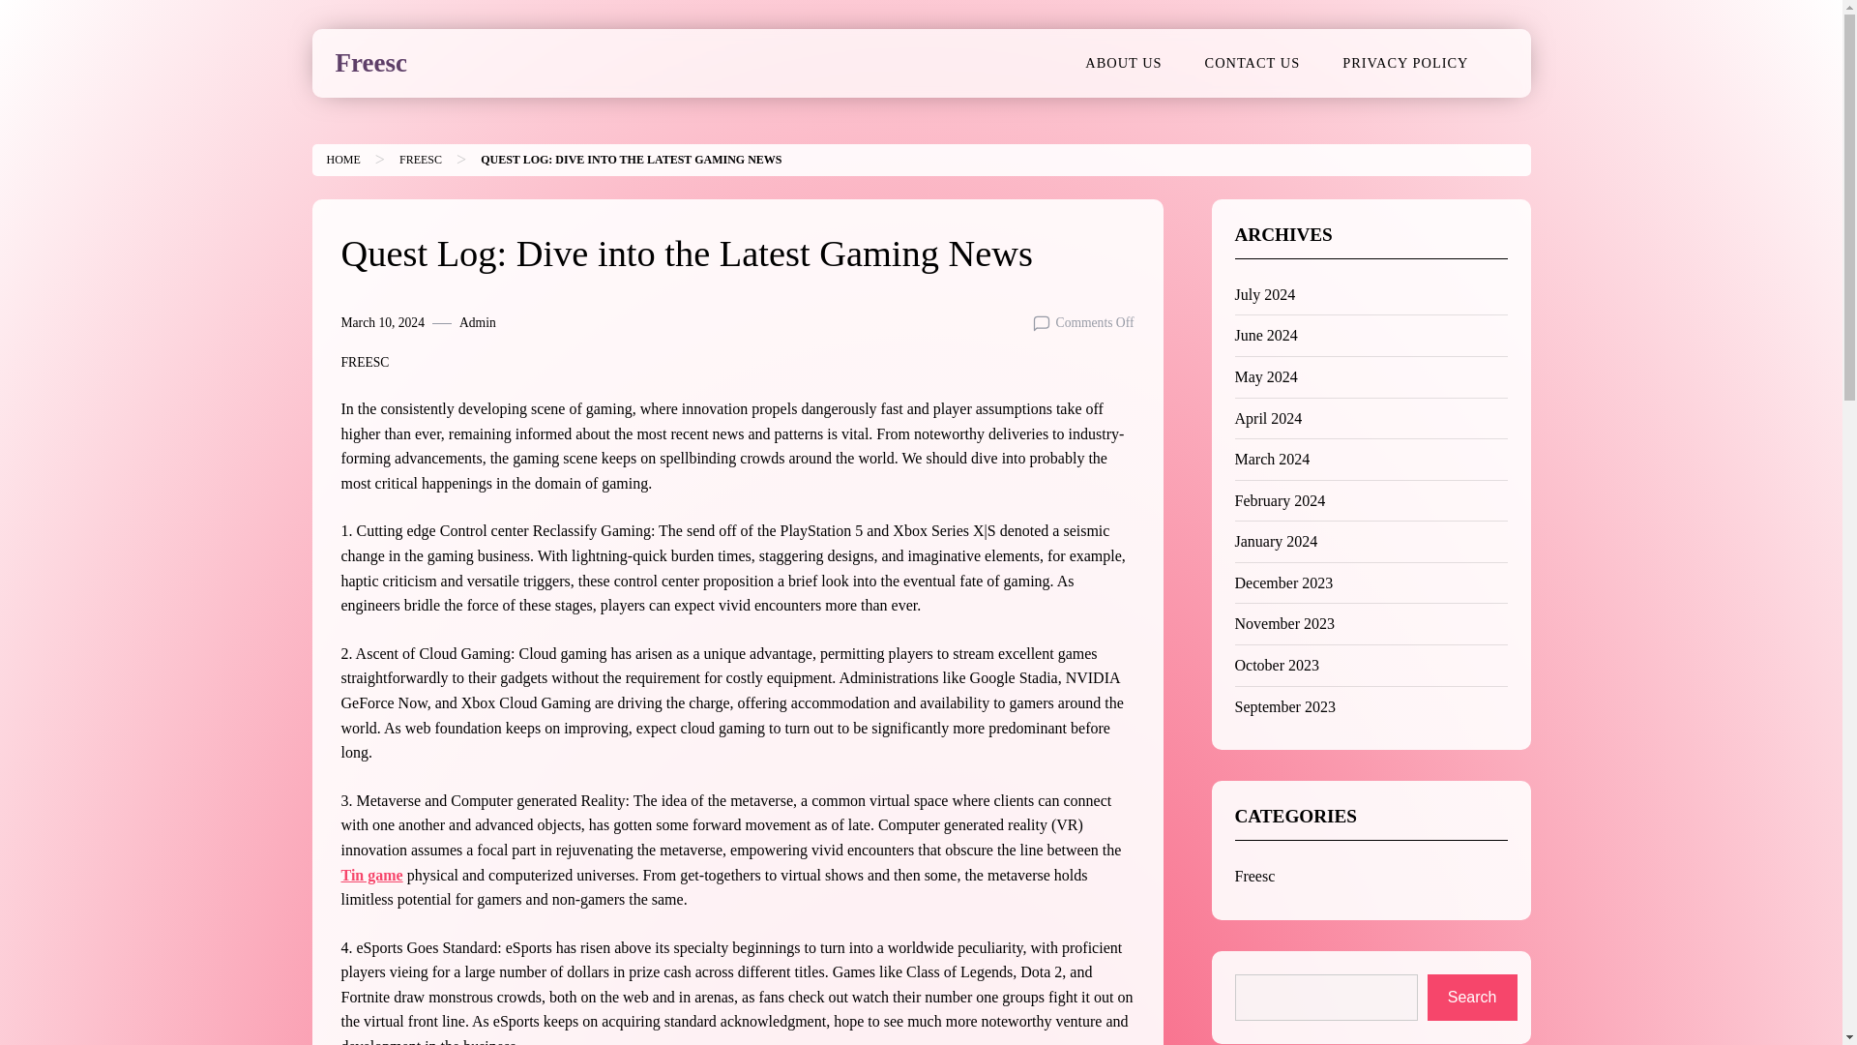 Image resolution: width=1857 pixels, height=1045 pixels. Describe the element at coordinates (1284, 706) in the screenshot. I see `September 2023` at that location.